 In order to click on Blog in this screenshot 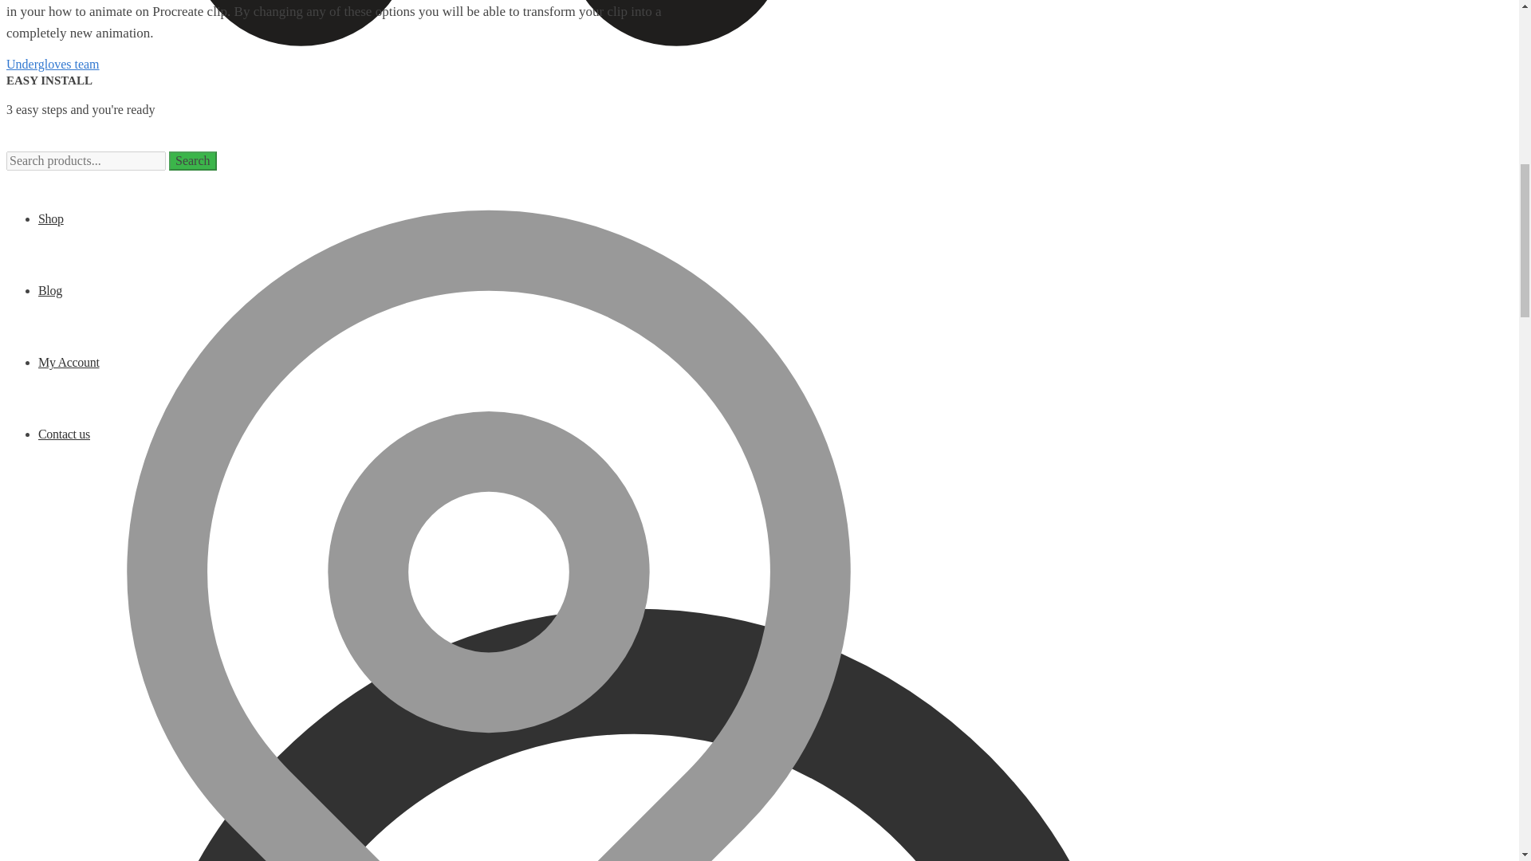, I will do `click(50, 290)`.